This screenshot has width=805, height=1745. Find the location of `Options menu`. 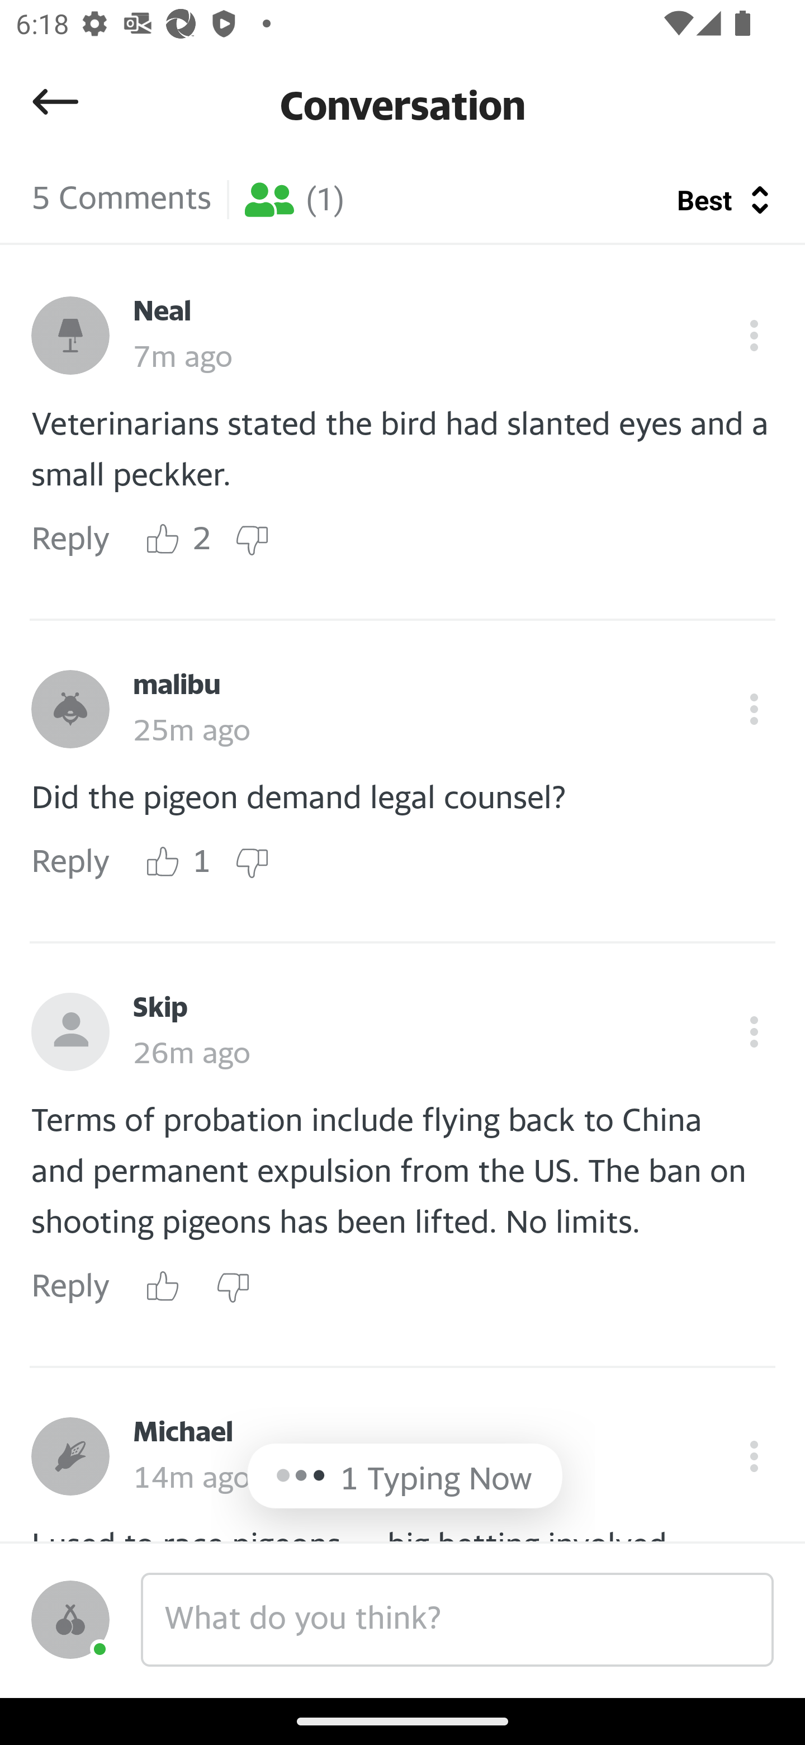

Options menu is located at coordinates (754, 1032).